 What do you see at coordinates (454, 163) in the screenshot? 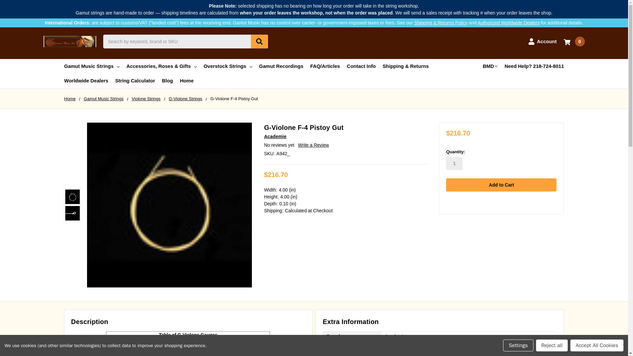
I see `1` at bounding box center [454, 163].